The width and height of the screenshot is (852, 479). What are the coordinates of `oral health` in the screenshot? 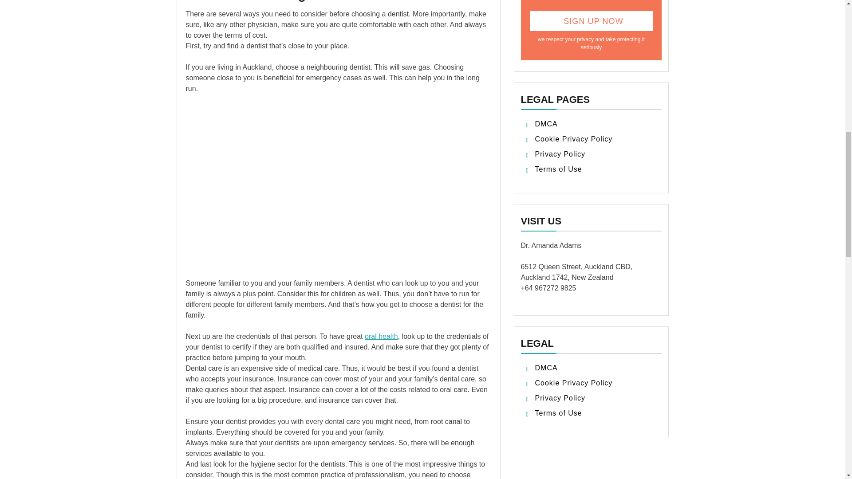 It's located at (381, 336).